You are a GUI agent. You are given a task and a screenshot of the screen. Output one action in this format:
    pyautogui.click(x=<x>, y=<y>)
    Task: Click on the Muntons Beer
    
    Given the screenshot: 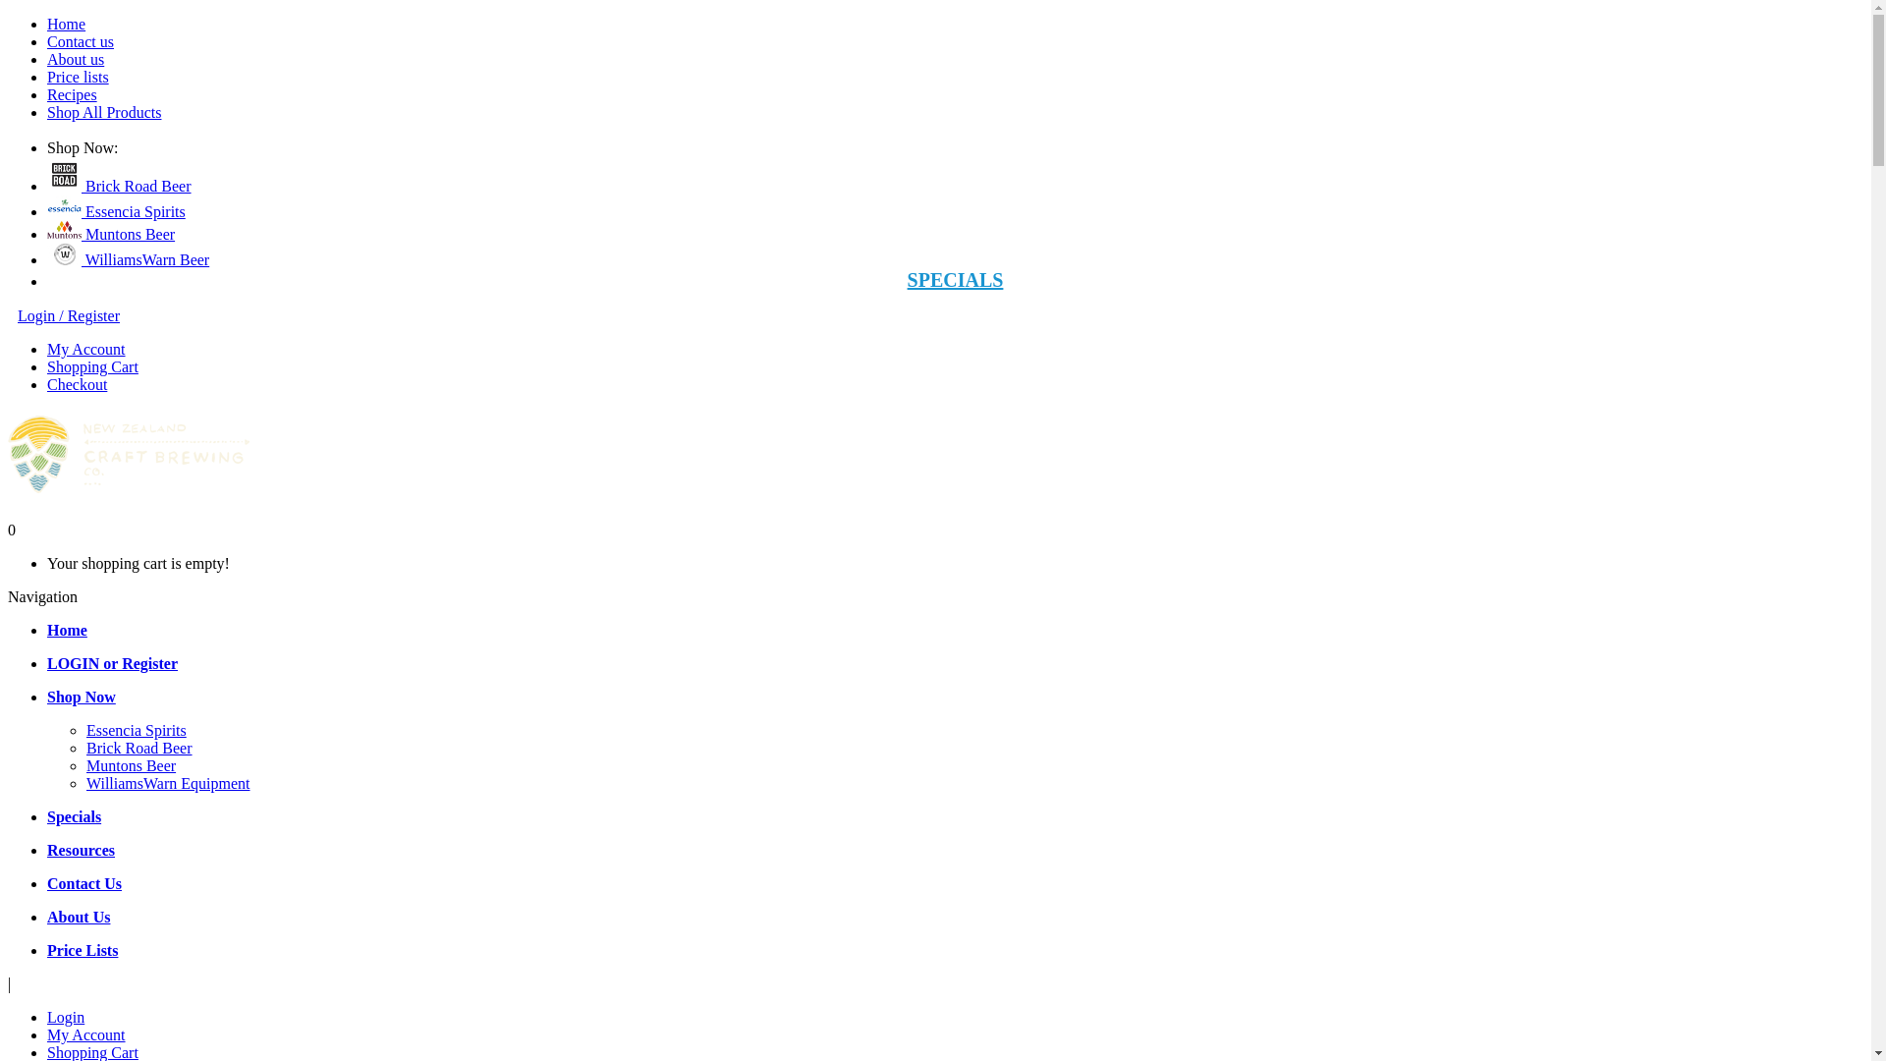 What is the action you would take?
    pyautogui.click(x=132, y=766)
    